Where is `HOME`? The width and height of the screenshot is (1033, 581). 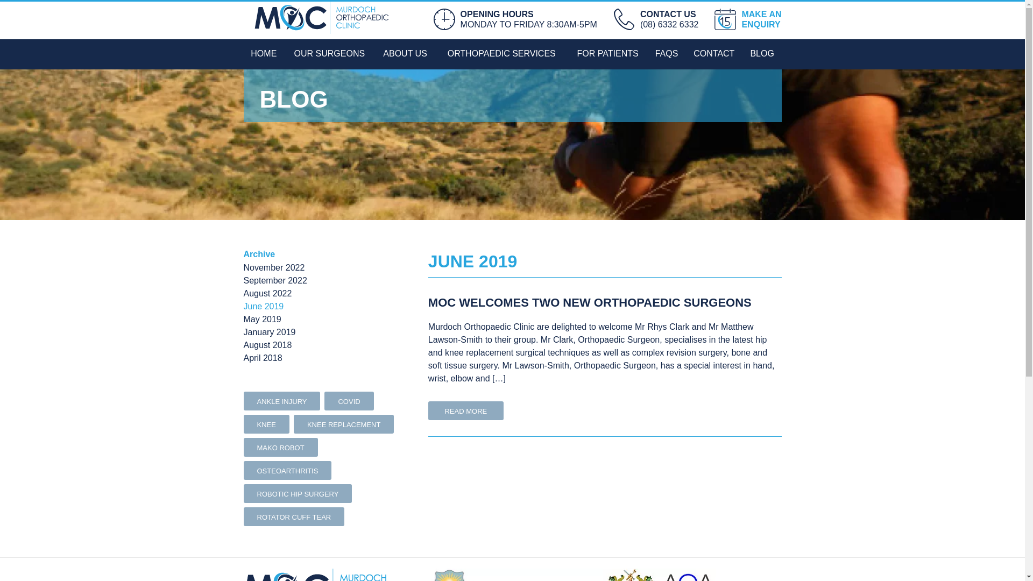 HOME is located at coordinates (264, 54).